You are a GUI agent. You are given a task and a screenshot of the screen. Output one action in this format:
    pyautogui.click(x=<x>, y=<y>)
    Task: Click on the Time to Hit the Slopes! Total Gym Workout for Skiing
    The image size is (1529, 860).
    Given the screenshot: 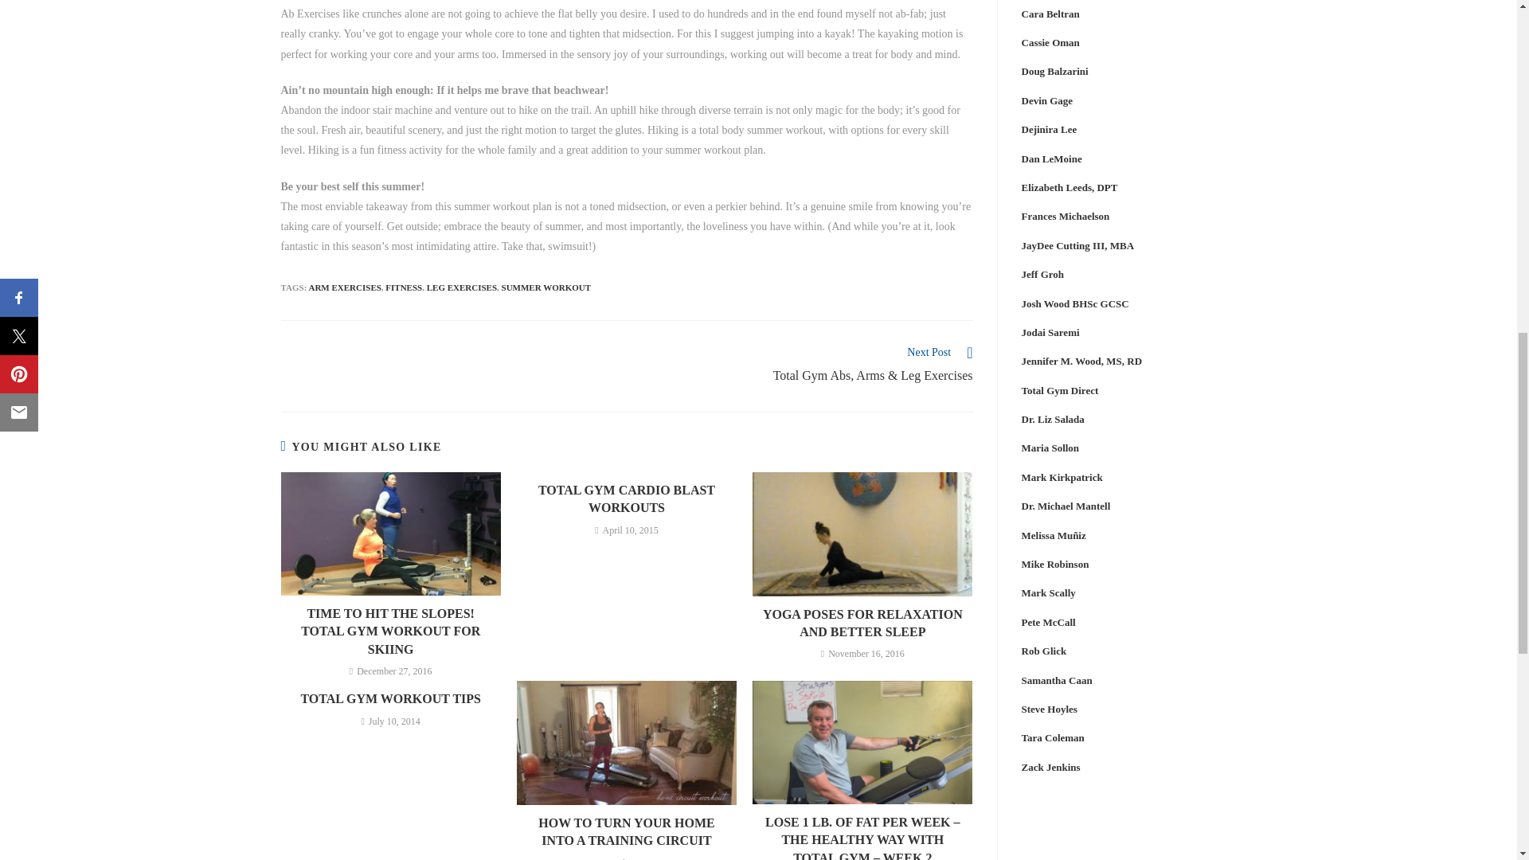 What is the action you would take?
    pyautogui.click(x=390, y=632)
    